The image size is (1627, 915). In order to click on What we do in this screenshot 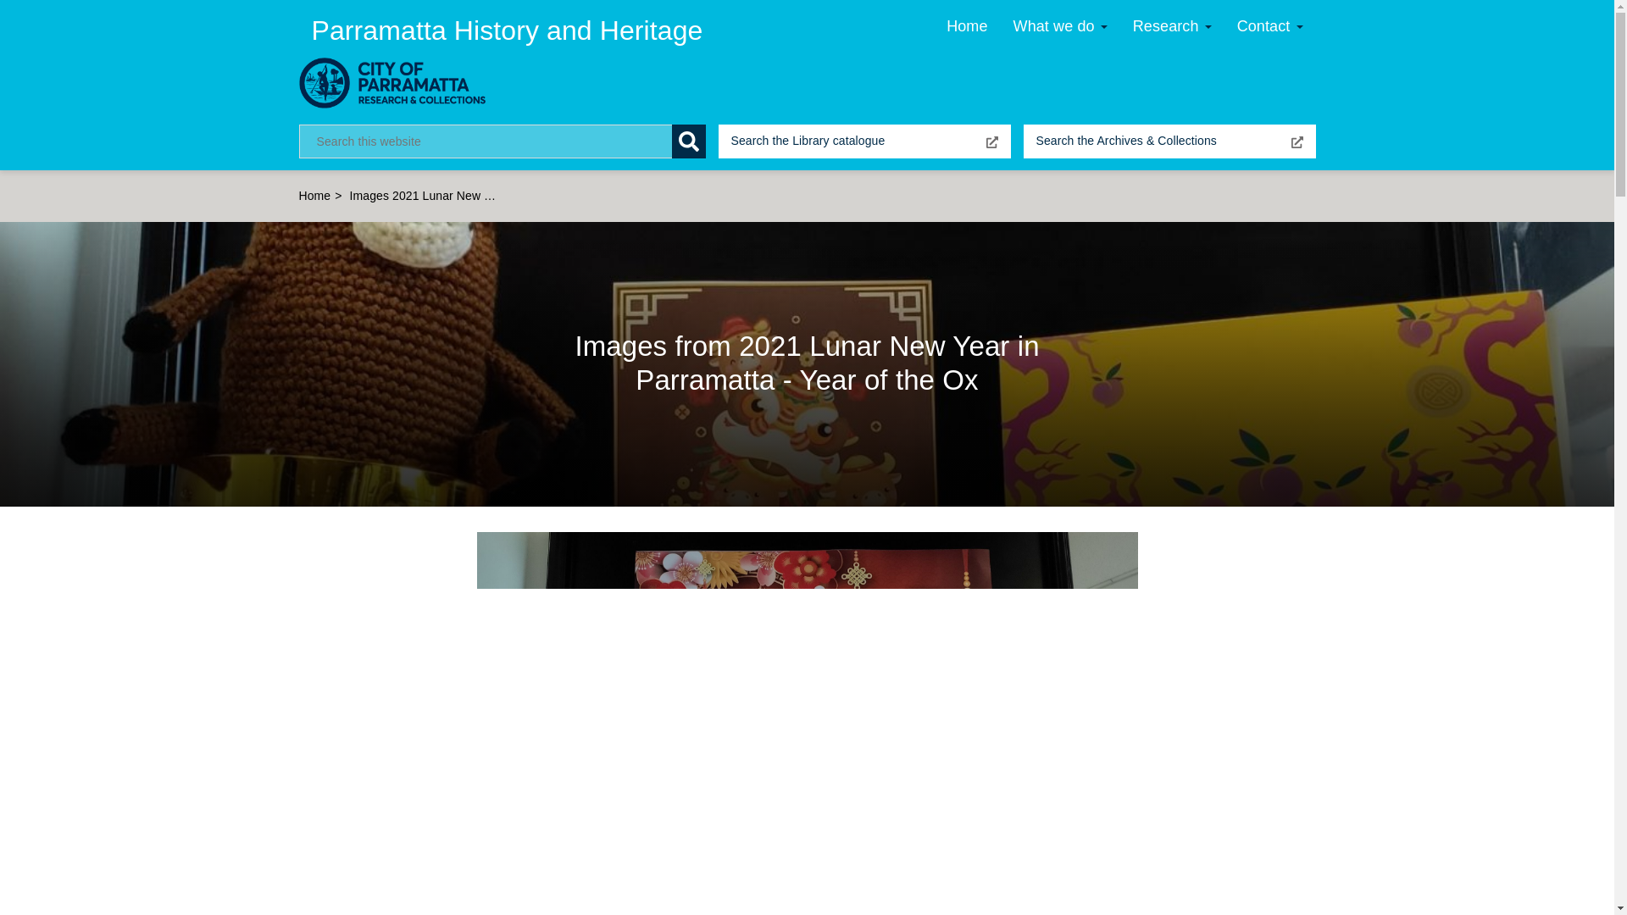, I will do `click(1060, 29)`.